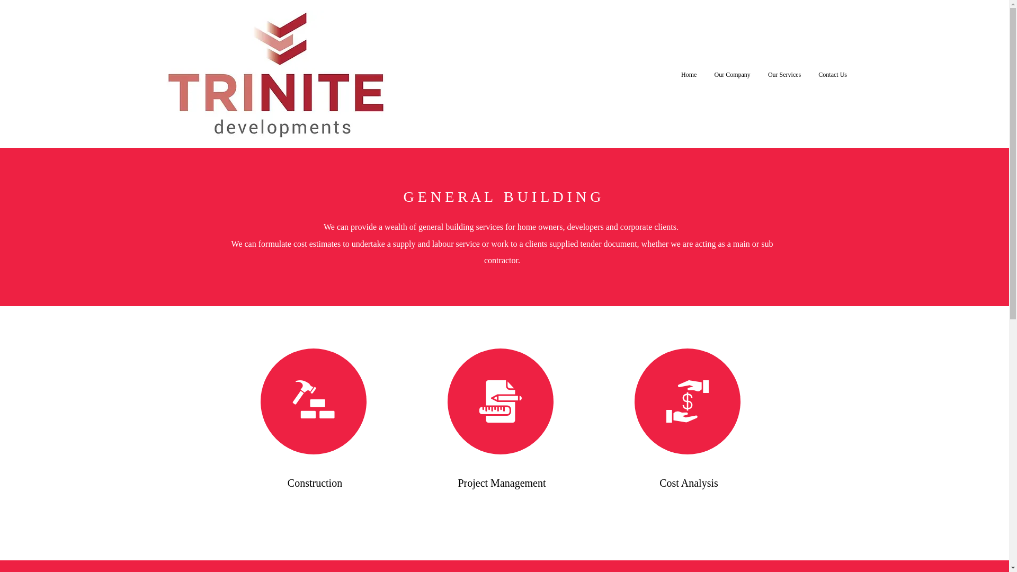 The image size is (1017, 572). I want to click on Our Services, so click(784, 74).